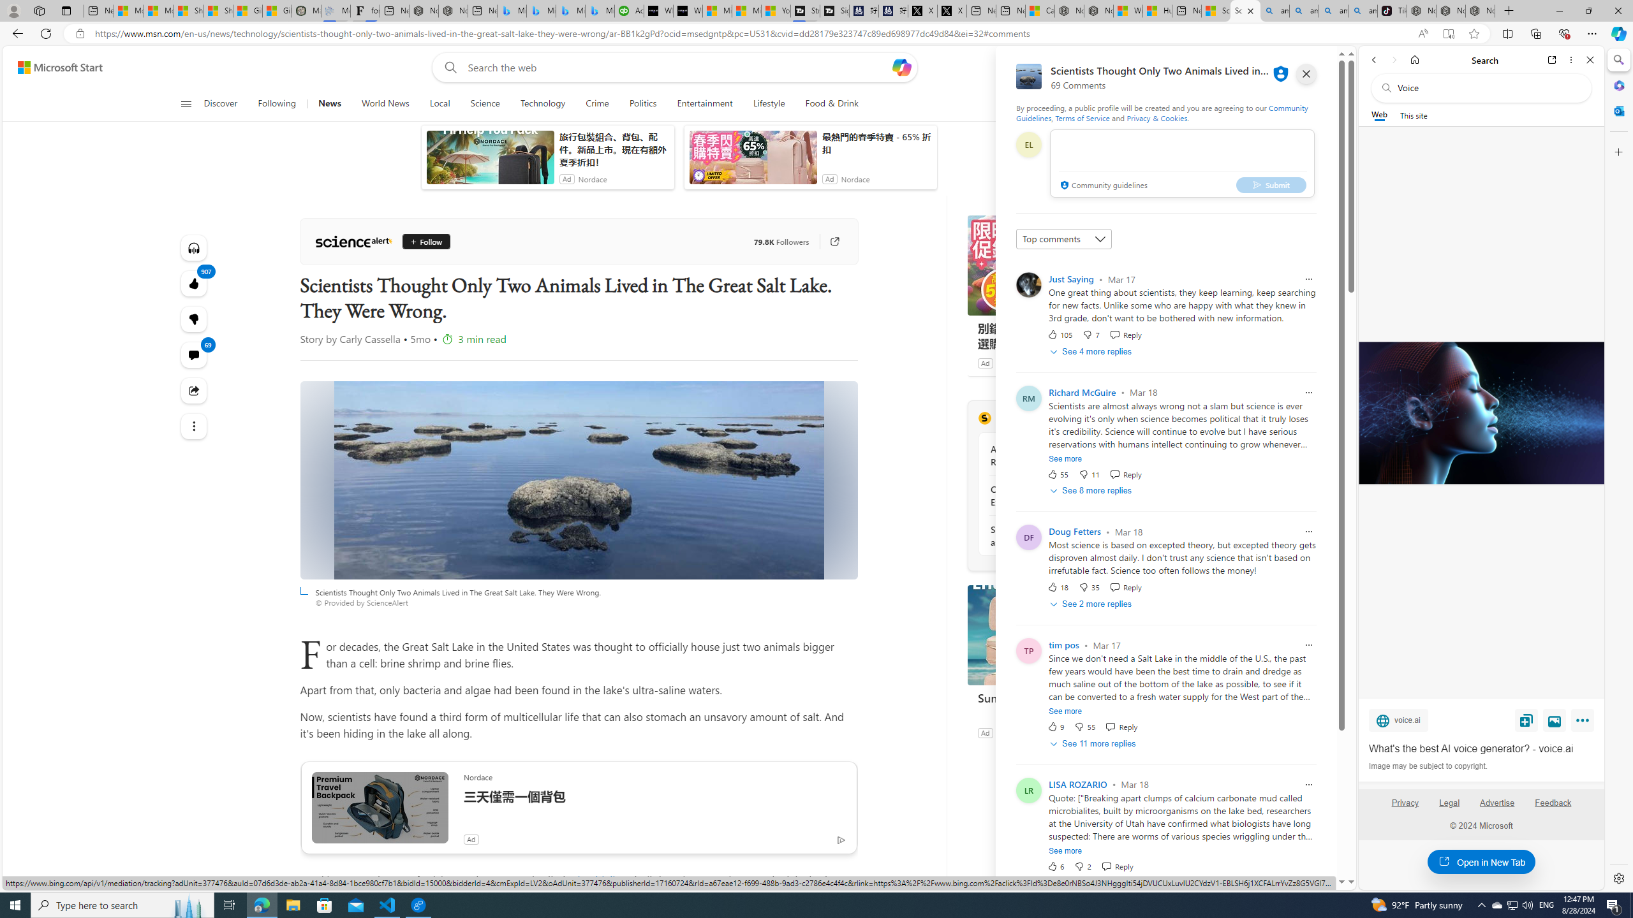 Image resolution: width=1633 pixels, height=918 pixels. Describe the element at coordinates (66, 10) in the screenshot. I see `Tab actions menu` at that location.